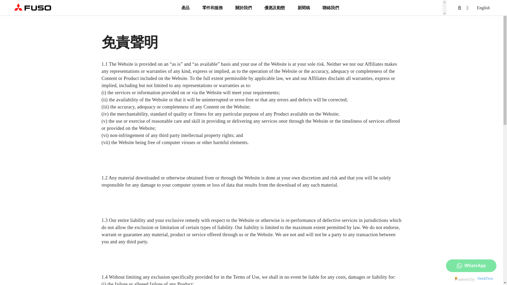 The height and width of the screenshot is (285, 507). I want to click on English, so click(483, 7).